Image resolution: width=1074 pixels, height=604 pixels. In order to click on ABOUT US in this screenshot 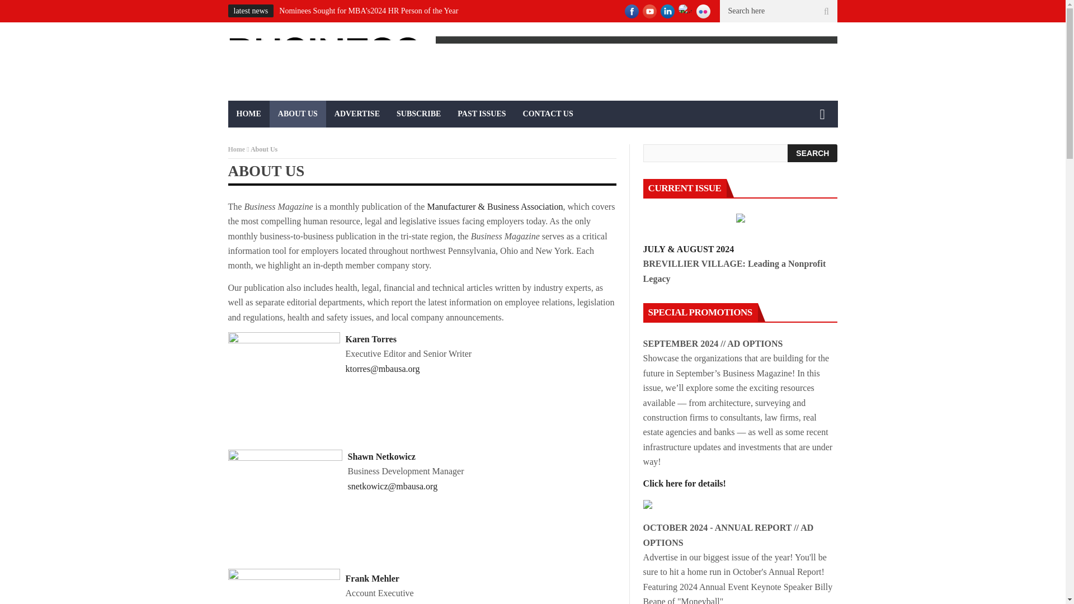, I will do `click(298, 114)`.